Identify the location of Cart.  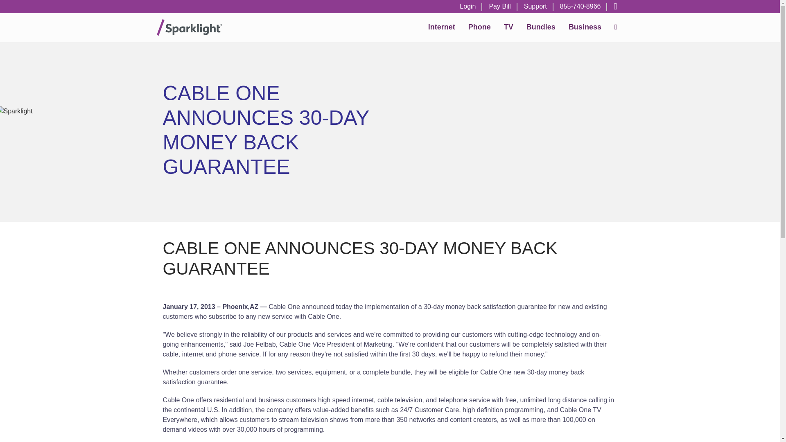
(612, 7).